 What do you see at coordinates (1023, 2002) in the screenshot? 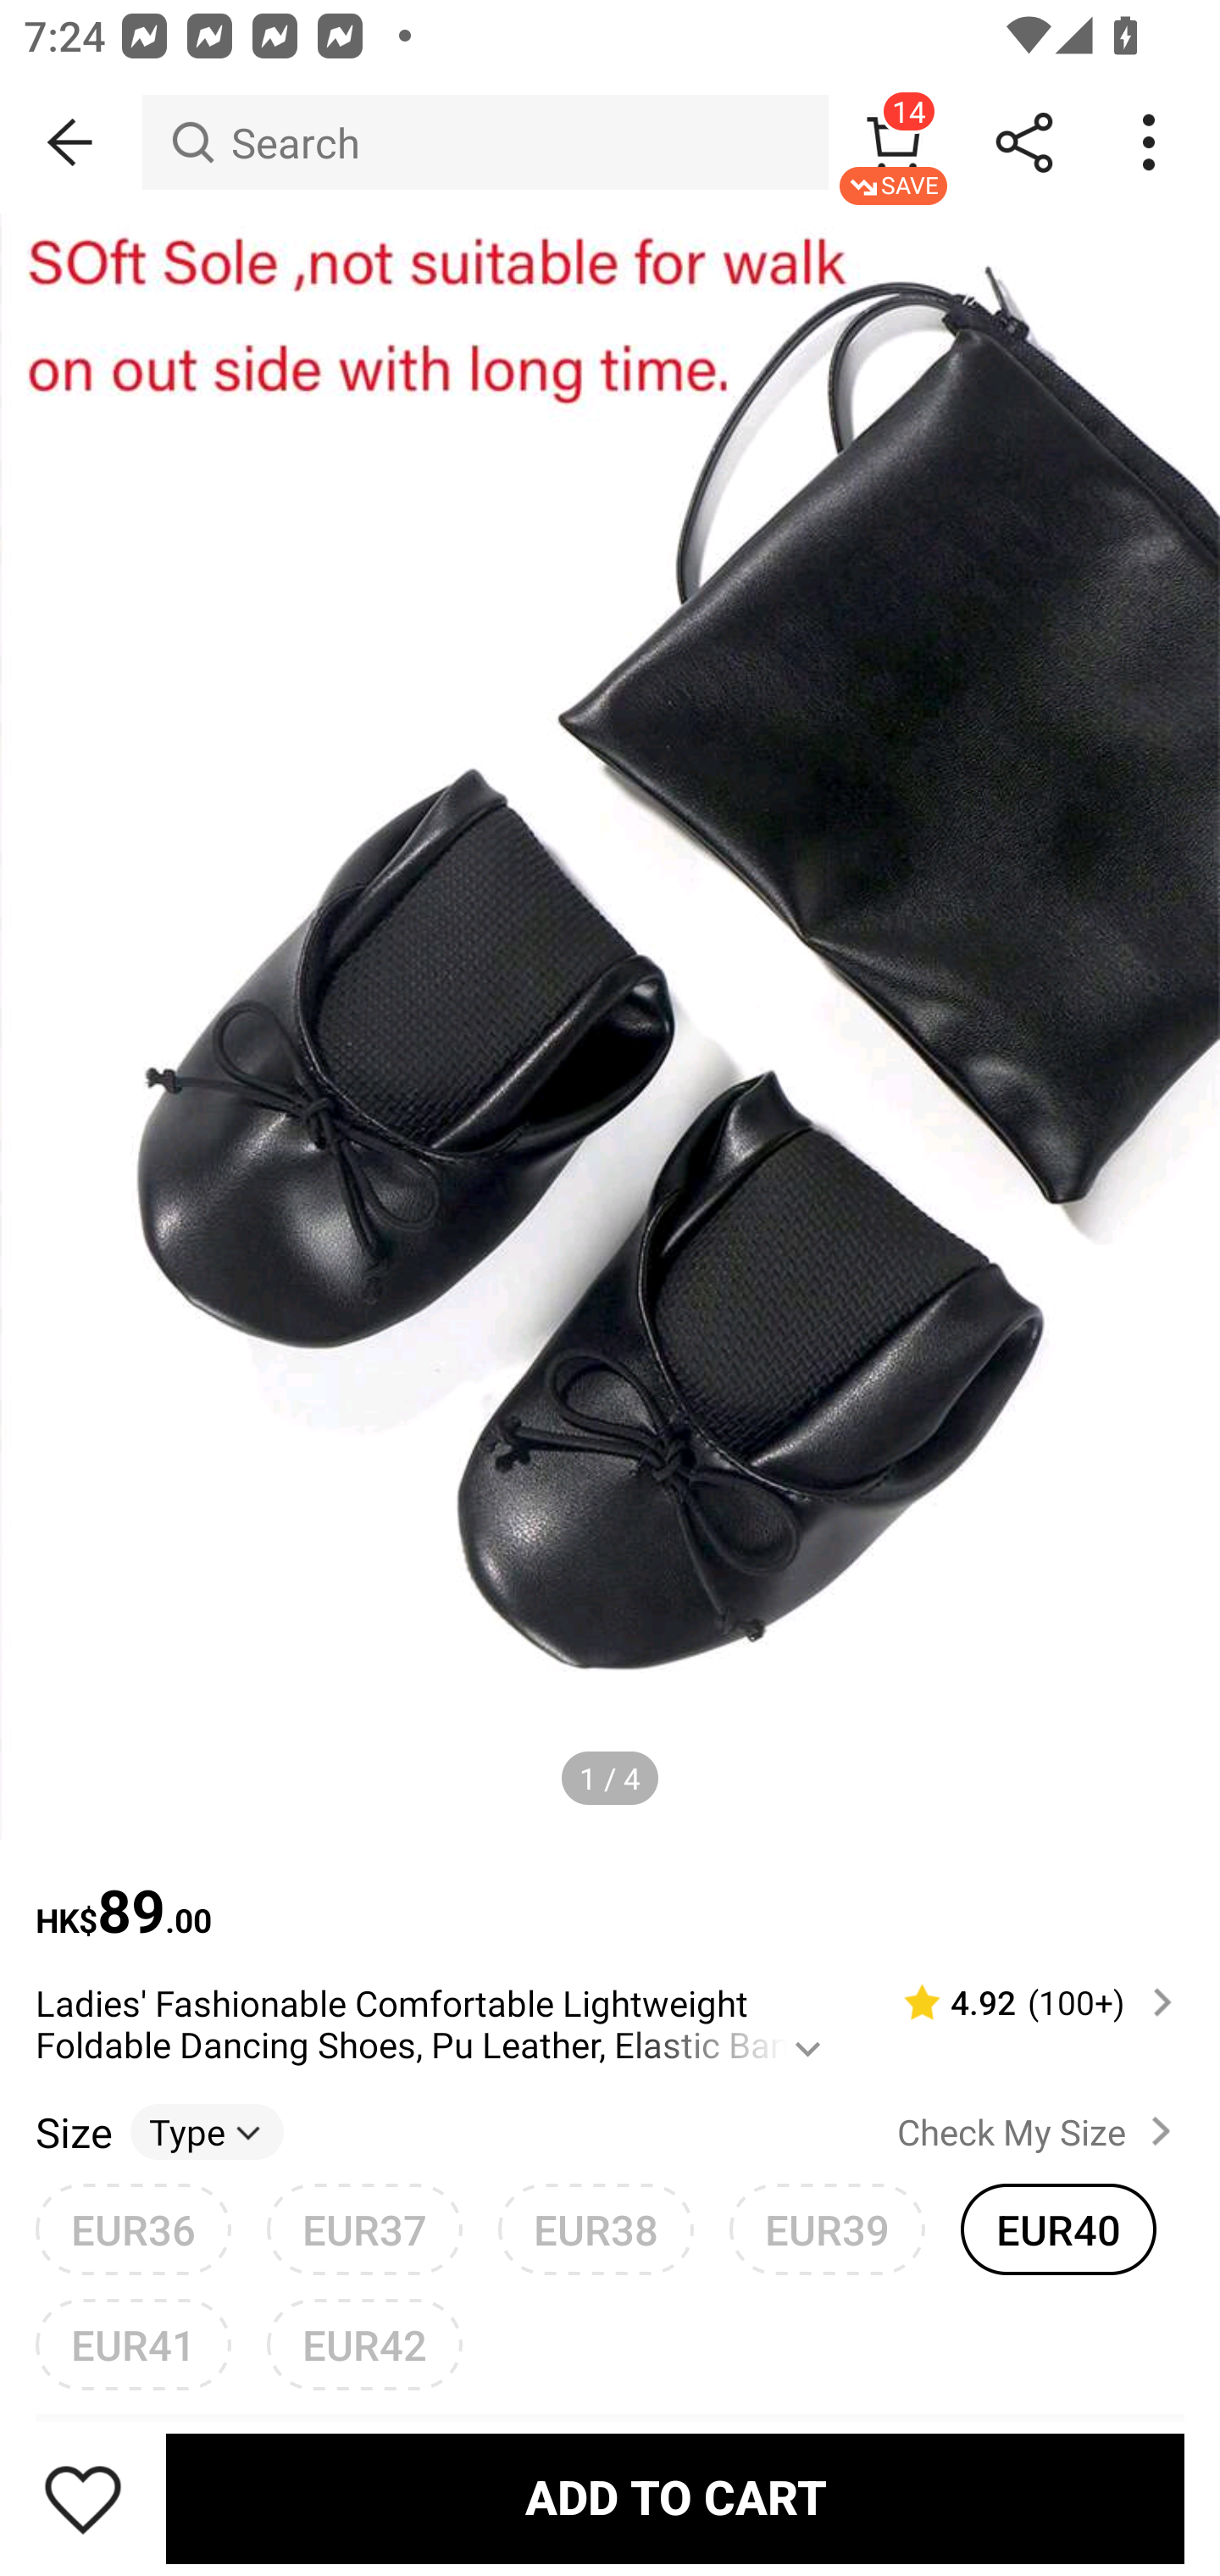
I see `4.92 (100‎+)` at bounding box center [1023, 2002].